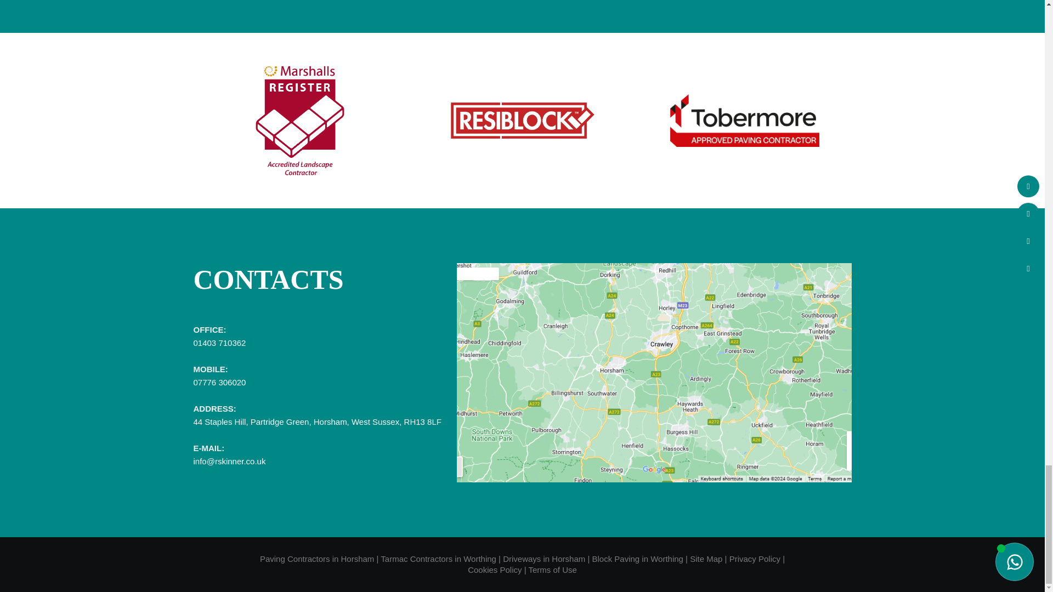 Image resolution: width=1053 pixels, height=592 pixels. What do you see at coordinates (317, 559) in the screenshot?
I see `Paving Contractors in Horsham` at bounding box center [317, 559].